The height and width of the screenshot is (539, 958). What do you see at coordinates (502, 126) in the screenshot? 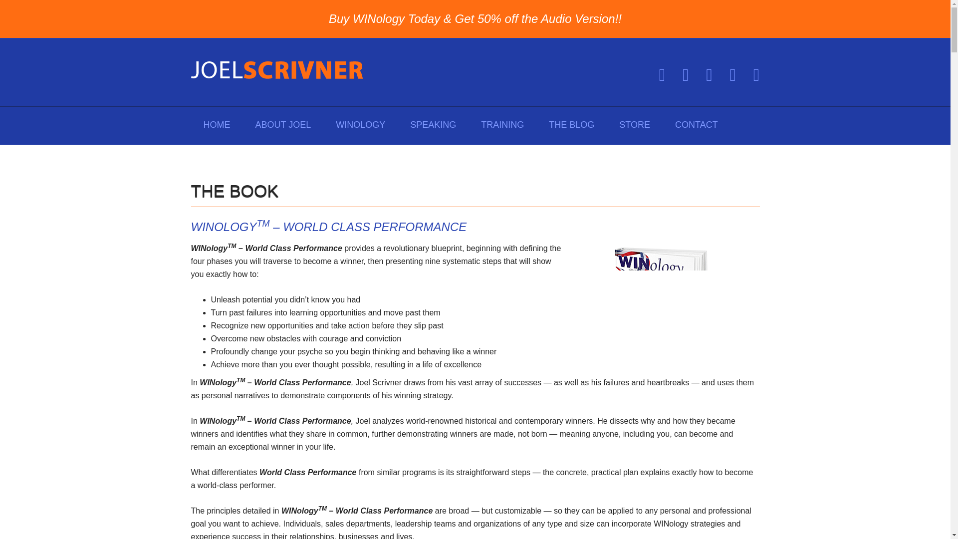
I see `TRAINING` at bounding box center [502, 126].